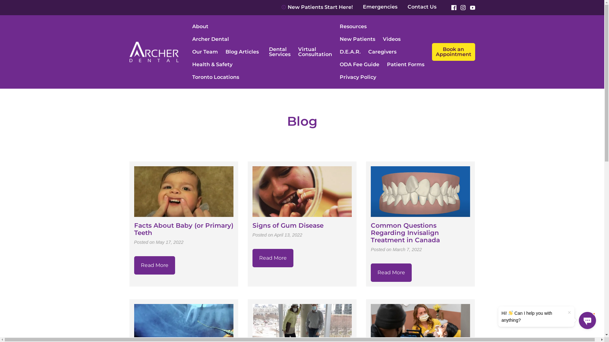 The width and height of the screenshot is (609, 342). I want to click on New Patients Start Here!, so click(317, 7).